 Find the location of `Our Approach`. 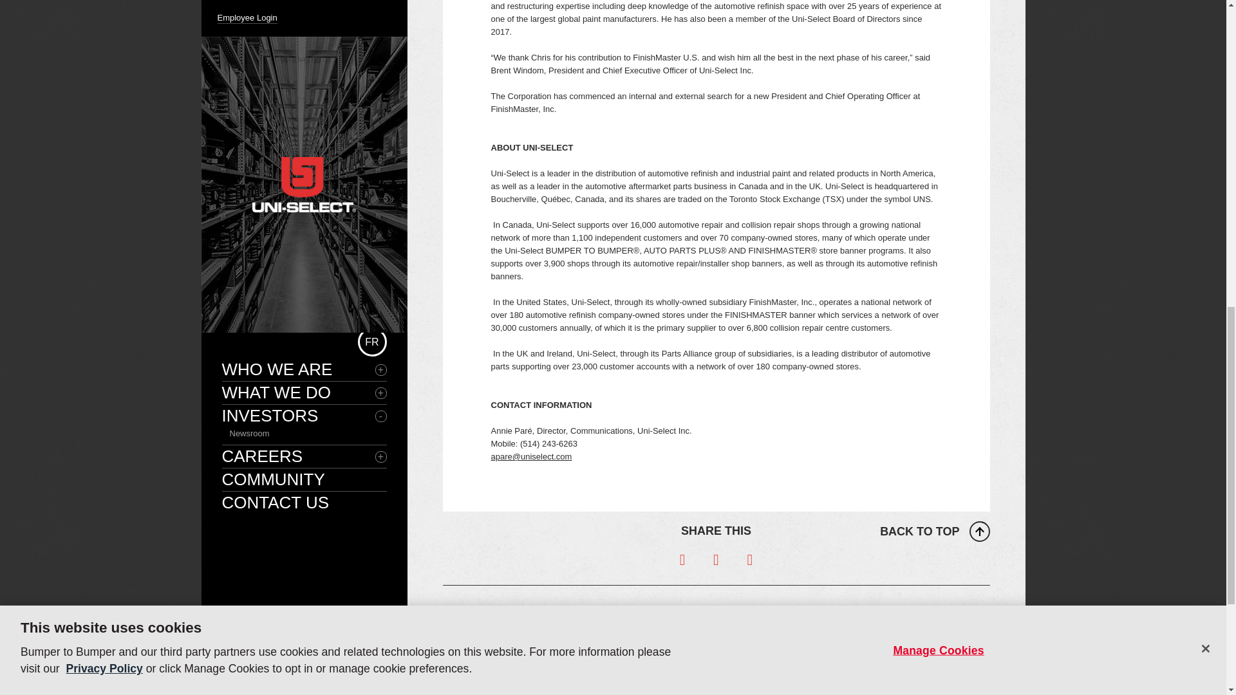

Our Approach is located at coordinates (494, 638).